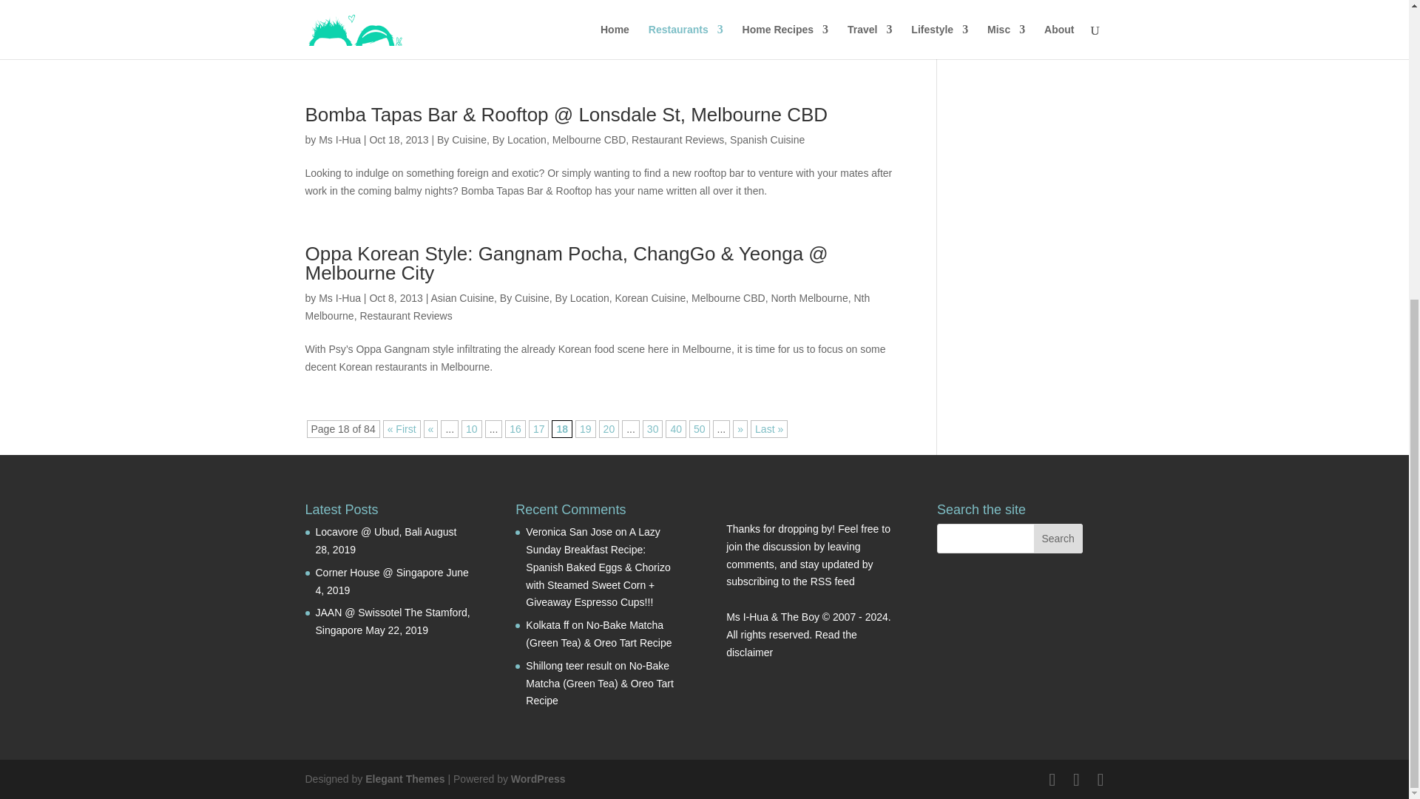  What do you see at coordinates (676, 429) in the screenshot?
I see `Page 40` at bounding box center [676, 429].